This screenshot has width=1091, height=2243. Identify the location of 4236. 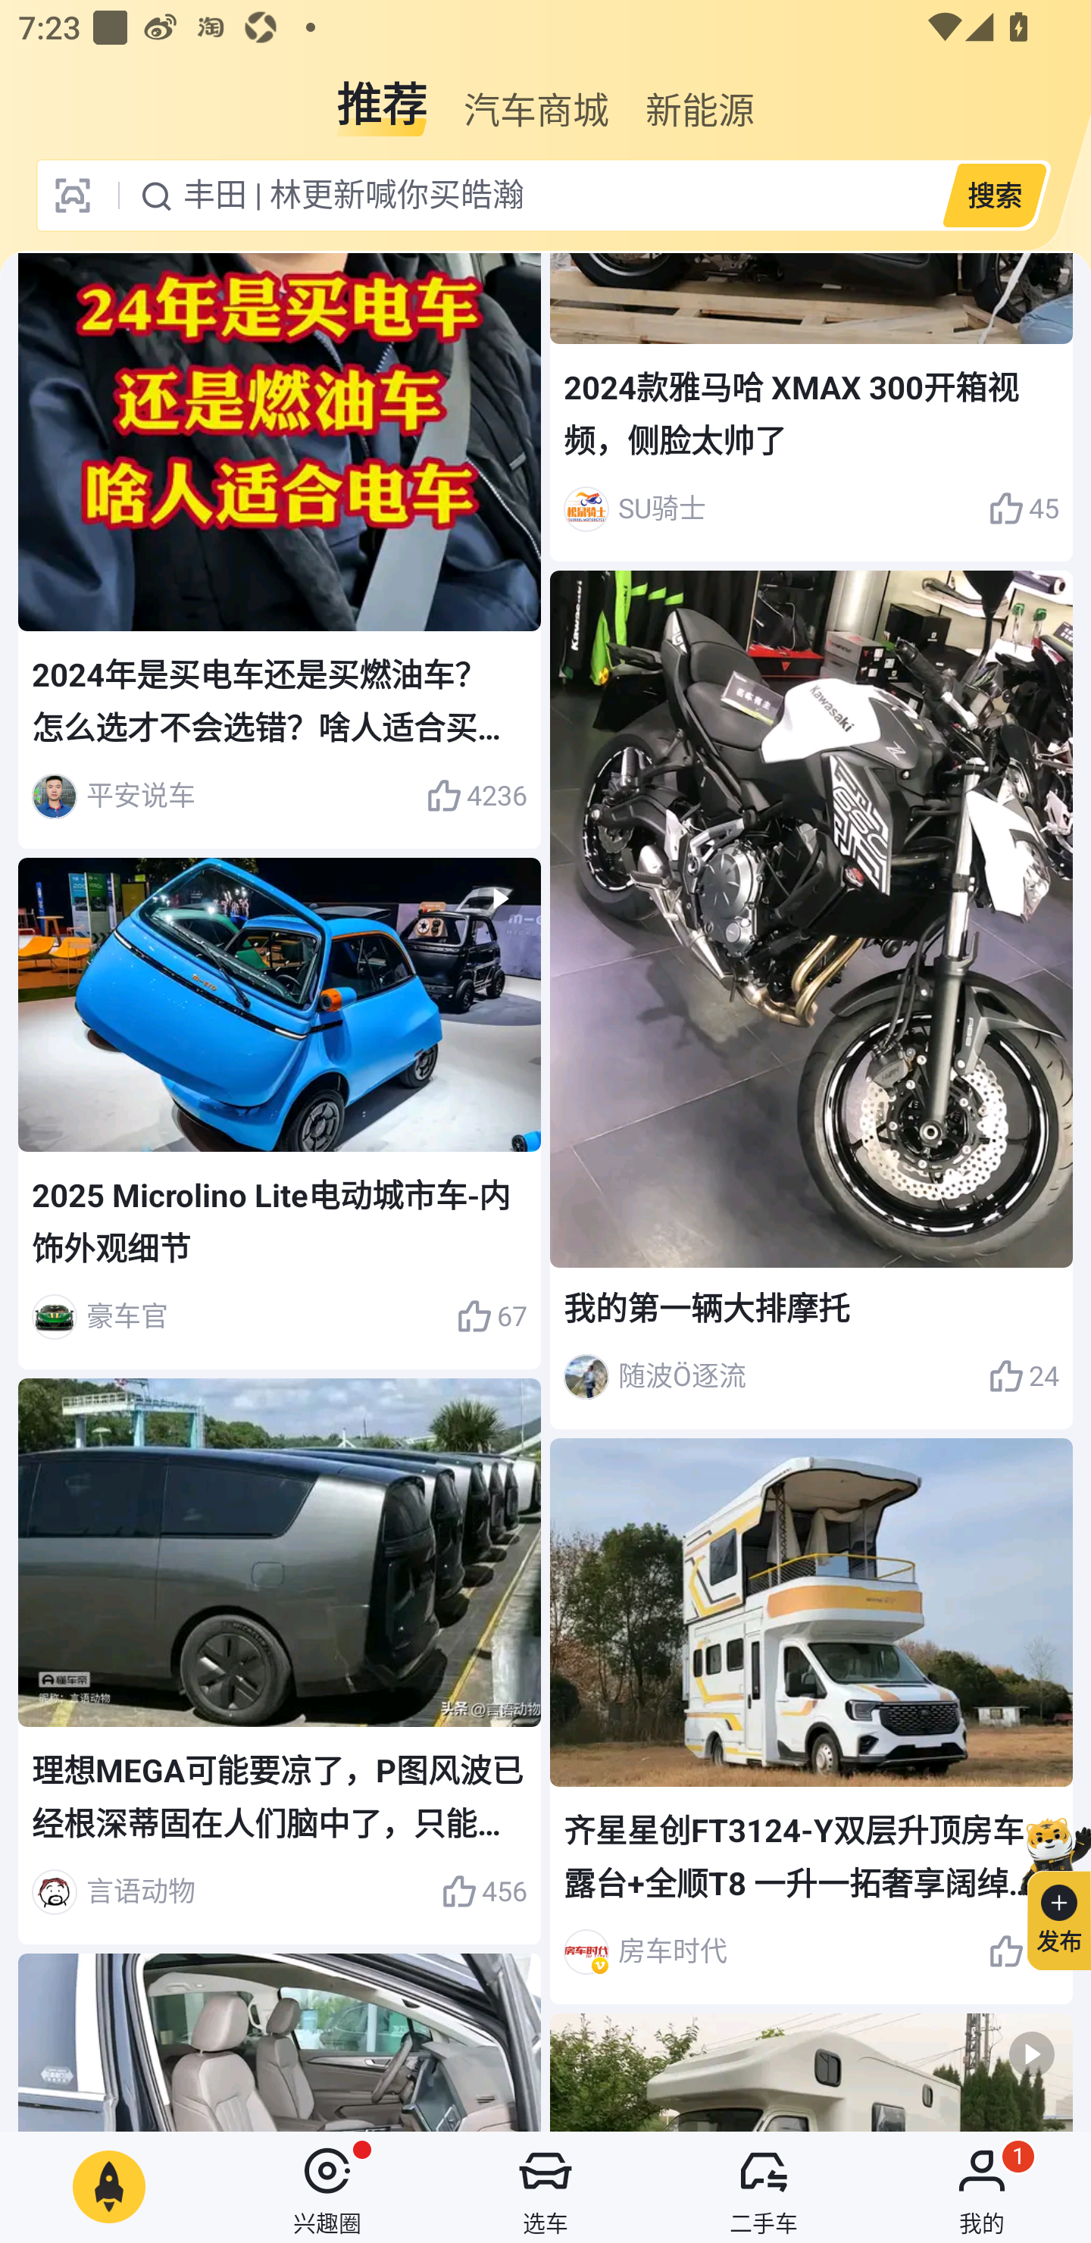
(476, 796).